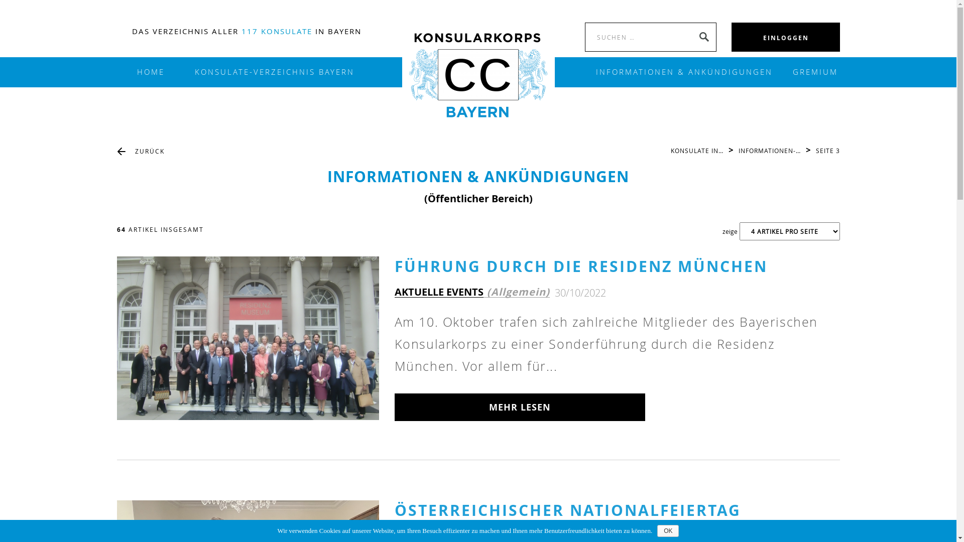 The height and width of the screenshot is (542, 964). Describe the element at coordinates (668, 531) in the screenshot. I see `OK` at that location.